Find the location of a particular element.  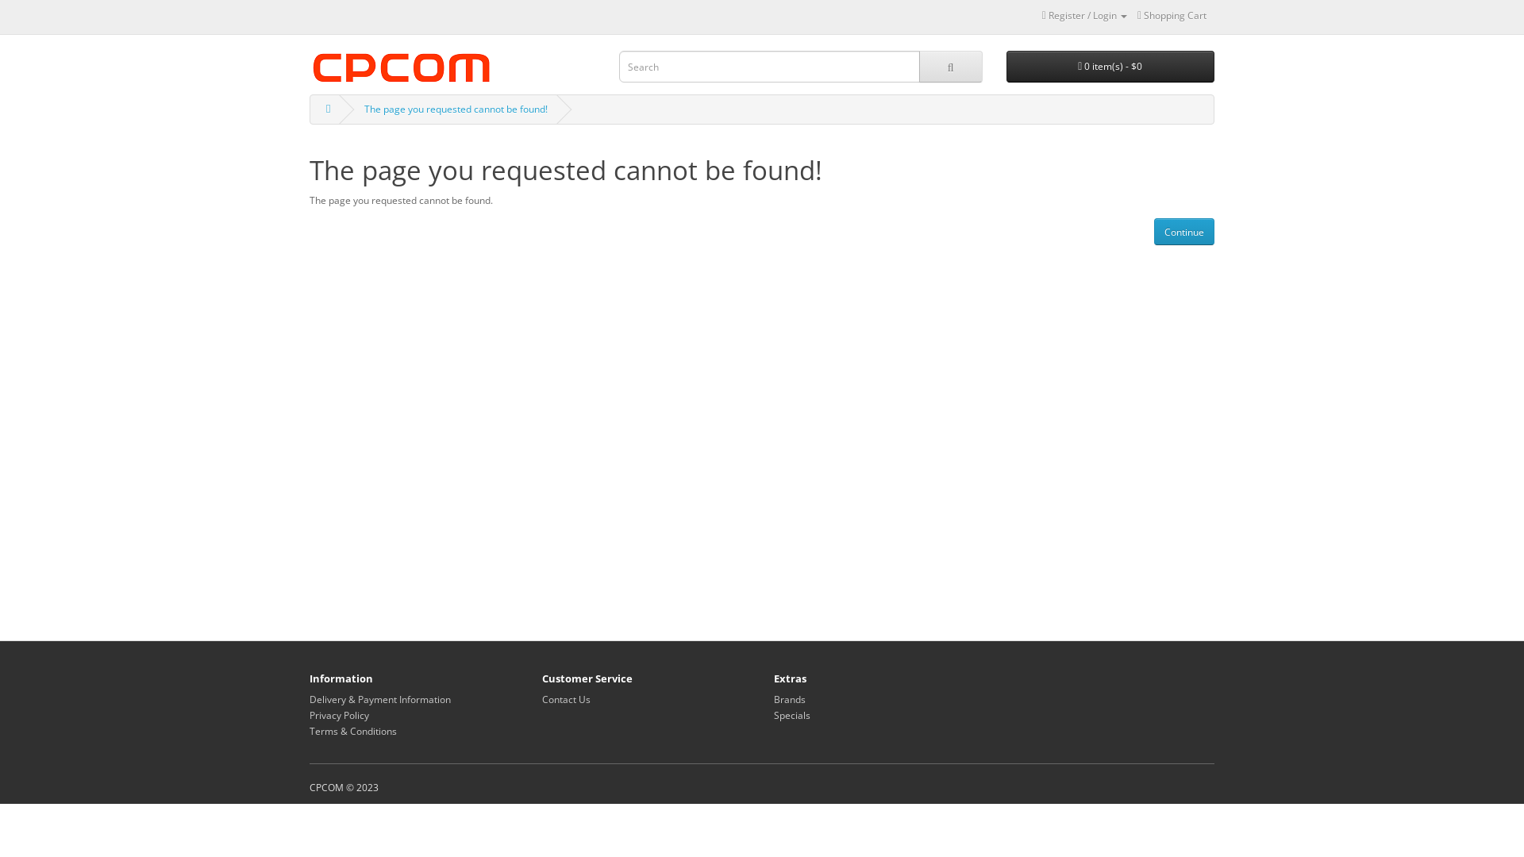

Continue is located at coordinates (1184, 232).